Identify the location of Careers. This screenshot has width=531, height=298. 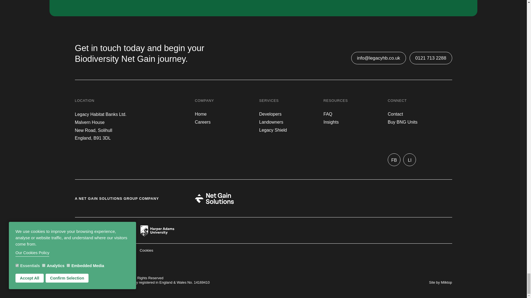
(204, 122).